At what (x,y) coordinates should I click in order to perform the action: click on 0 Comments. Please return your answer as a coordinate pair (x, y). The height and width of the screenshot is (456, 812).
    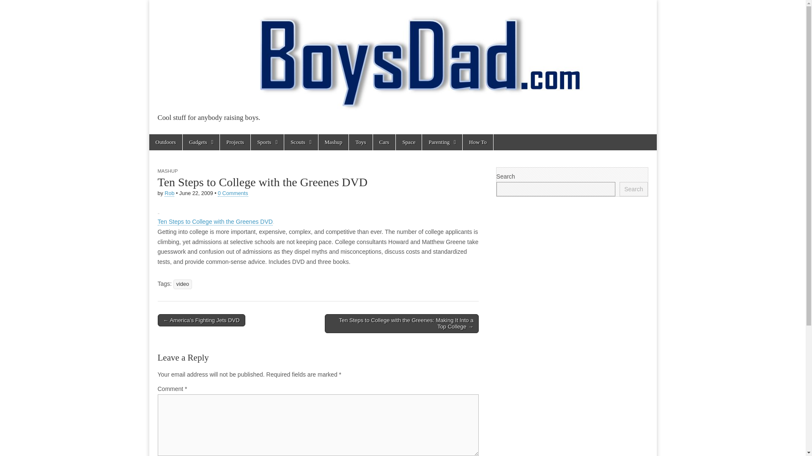
    Looking at the image, I should click on (233, 193).